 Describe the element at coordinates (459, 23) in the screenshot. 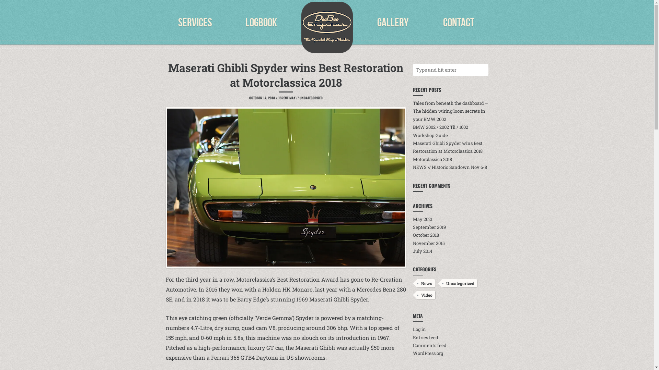

I see `CONTACT` at that location.